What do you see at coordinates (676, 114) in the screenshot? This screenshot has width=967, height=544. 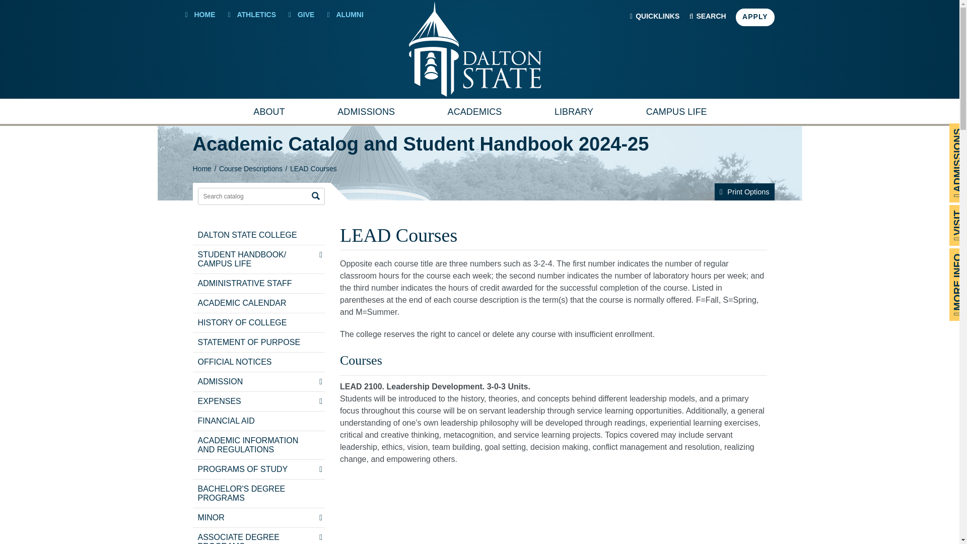 I see `CAMPUS LIFE` at bounding box center [676, 114].